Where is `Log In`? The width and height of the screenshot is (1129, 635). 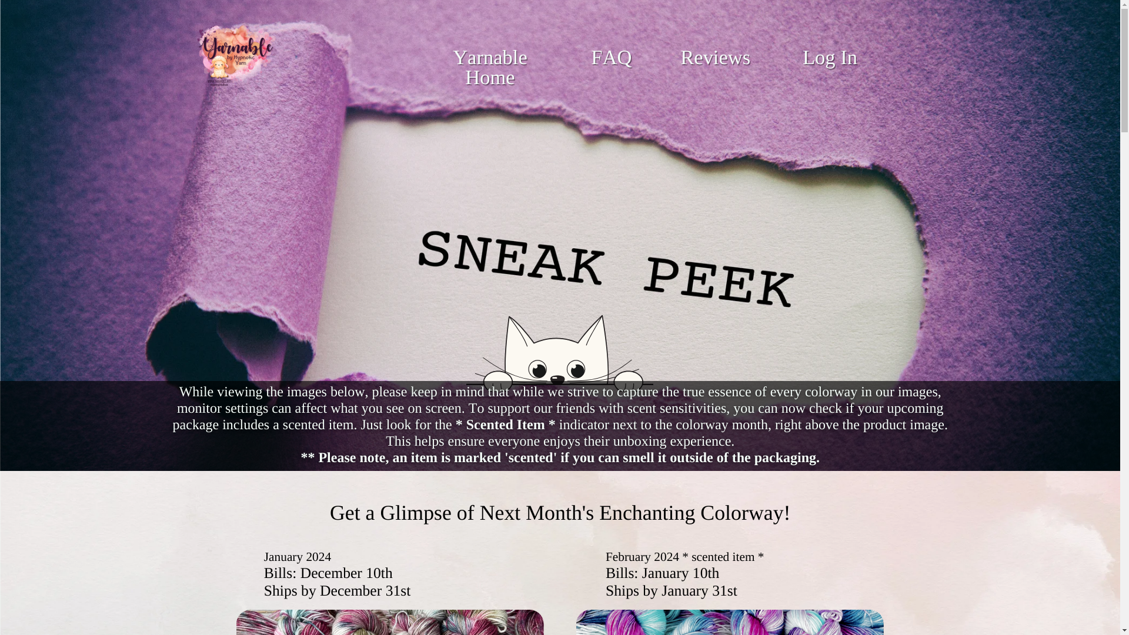 Log In is located at coordinates (830, 57).